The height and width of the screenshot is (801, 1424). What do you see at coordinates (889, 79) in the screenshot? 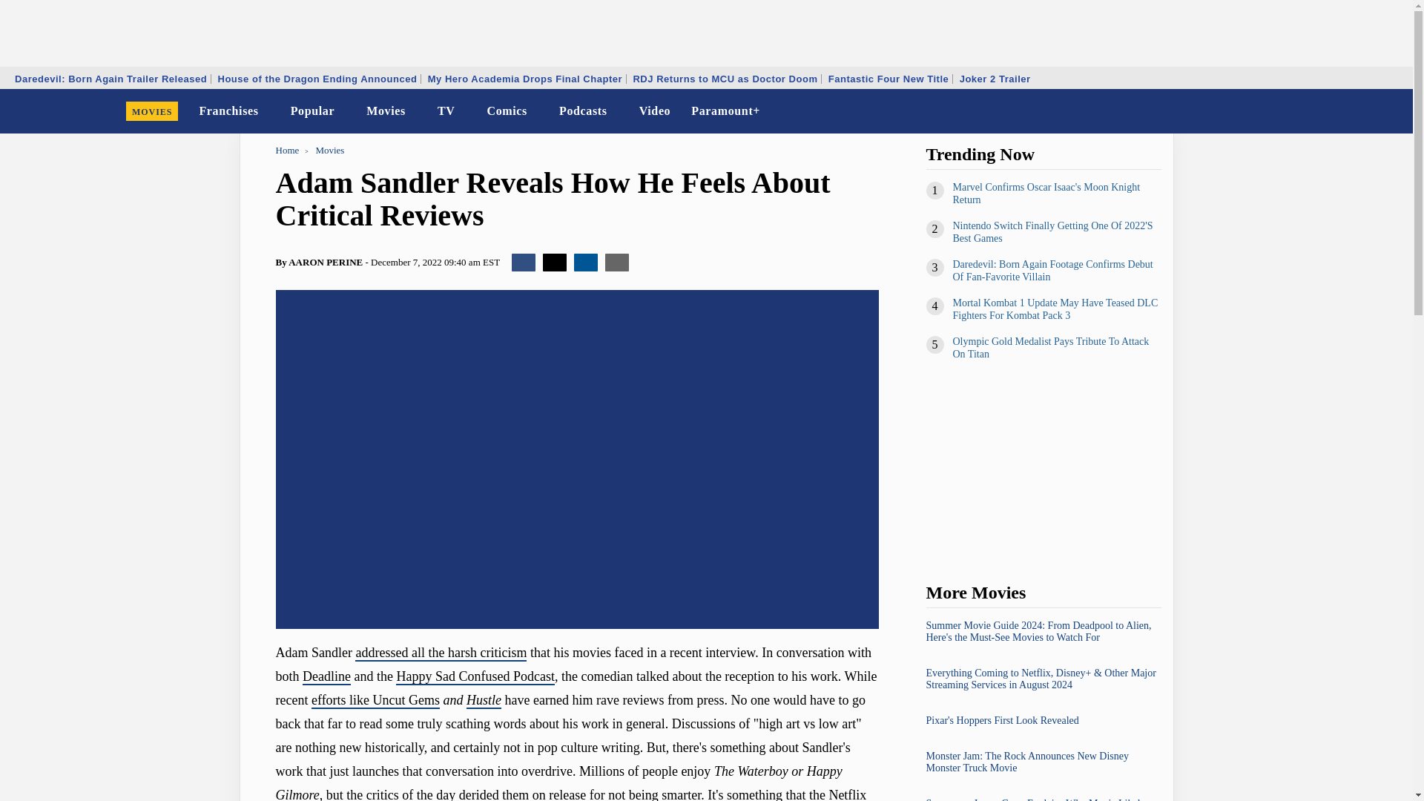
I see `Fantastic Four New Title` at bounding box center [889, 79].